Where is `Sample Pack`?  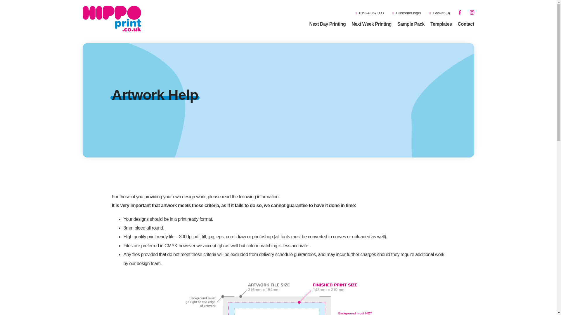
Sample Pack is located at coordinates (411, 24).